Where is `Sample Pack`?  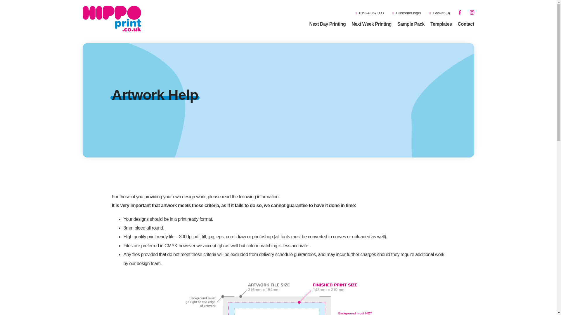
Sample Pack is located at coordinates (411, 24).